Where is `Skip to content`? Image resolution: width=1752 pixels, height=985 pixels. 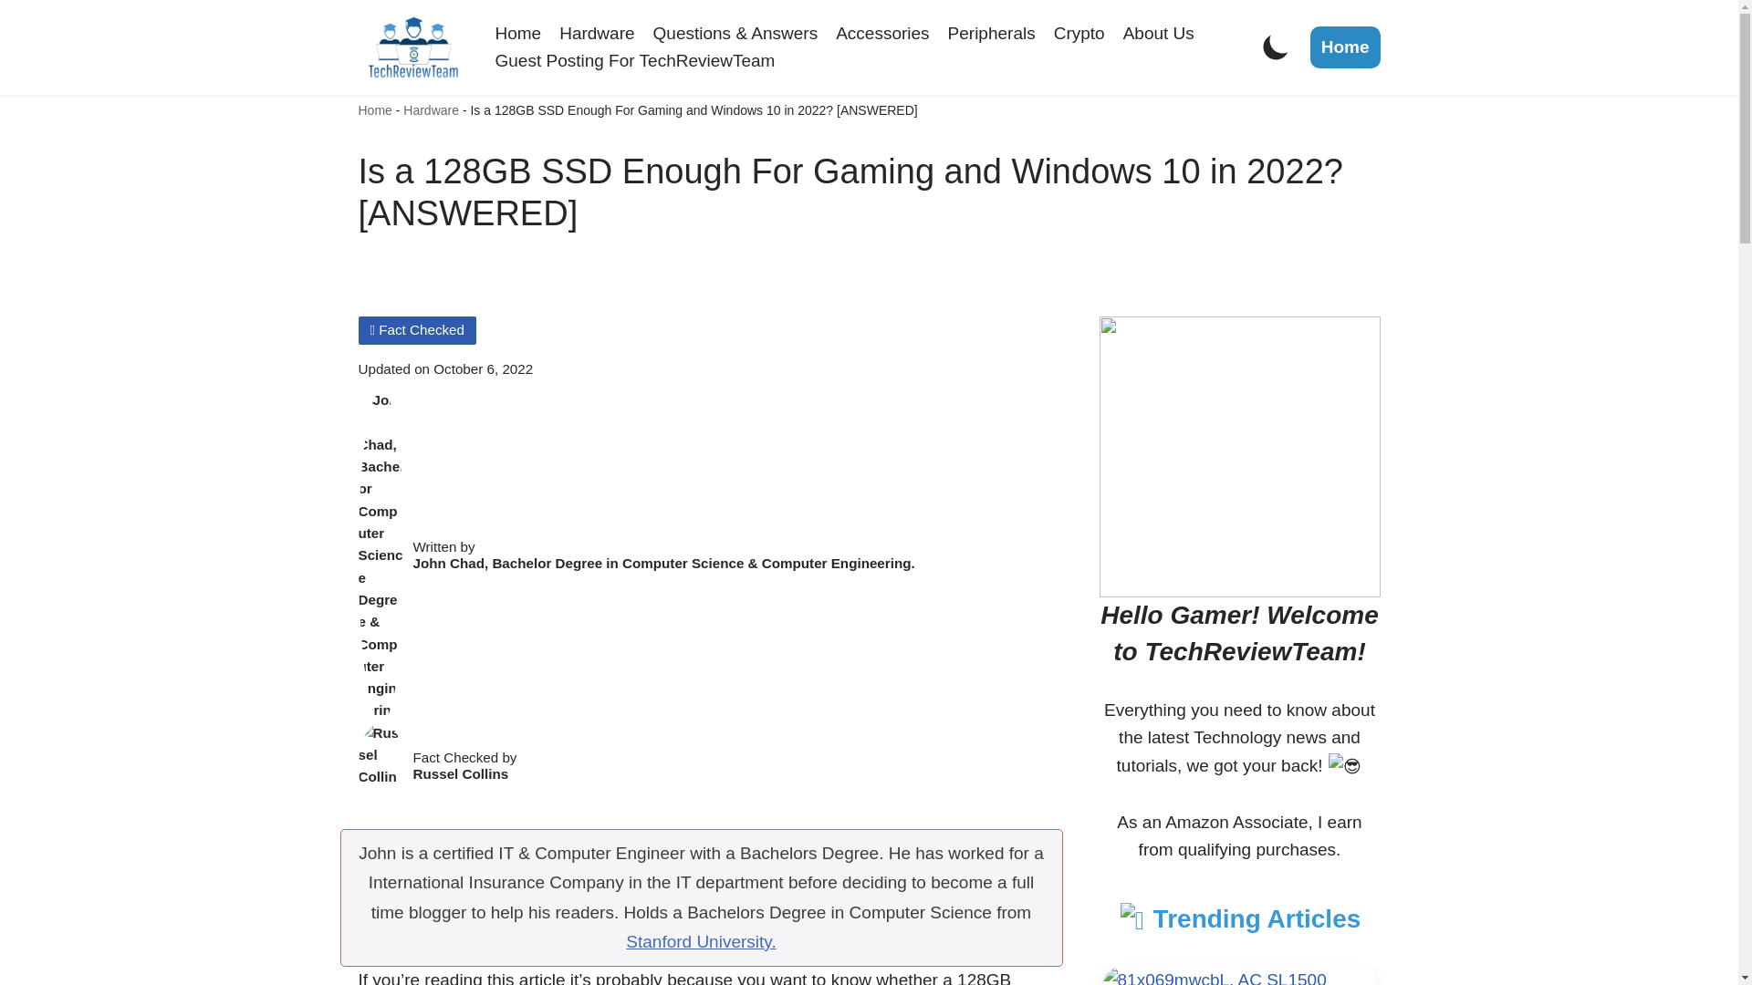 Skip to content is located at coordinates (14, 38).